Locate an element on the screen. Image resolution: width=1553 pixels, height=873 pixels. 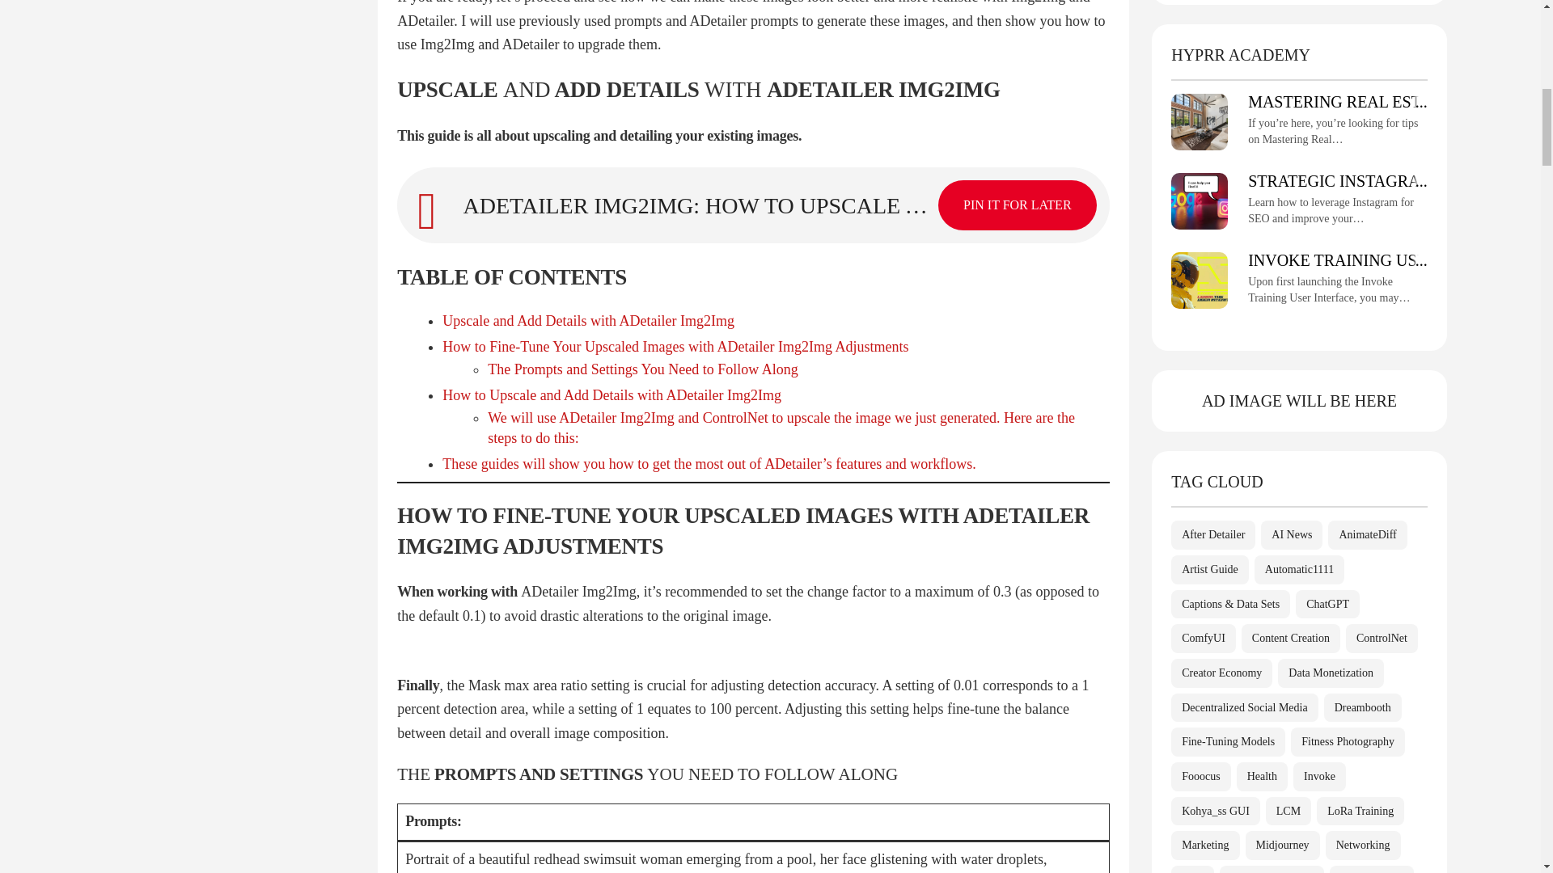
The Prompts and Settings You Need to Follow Along is located at coordinates (642, 369).